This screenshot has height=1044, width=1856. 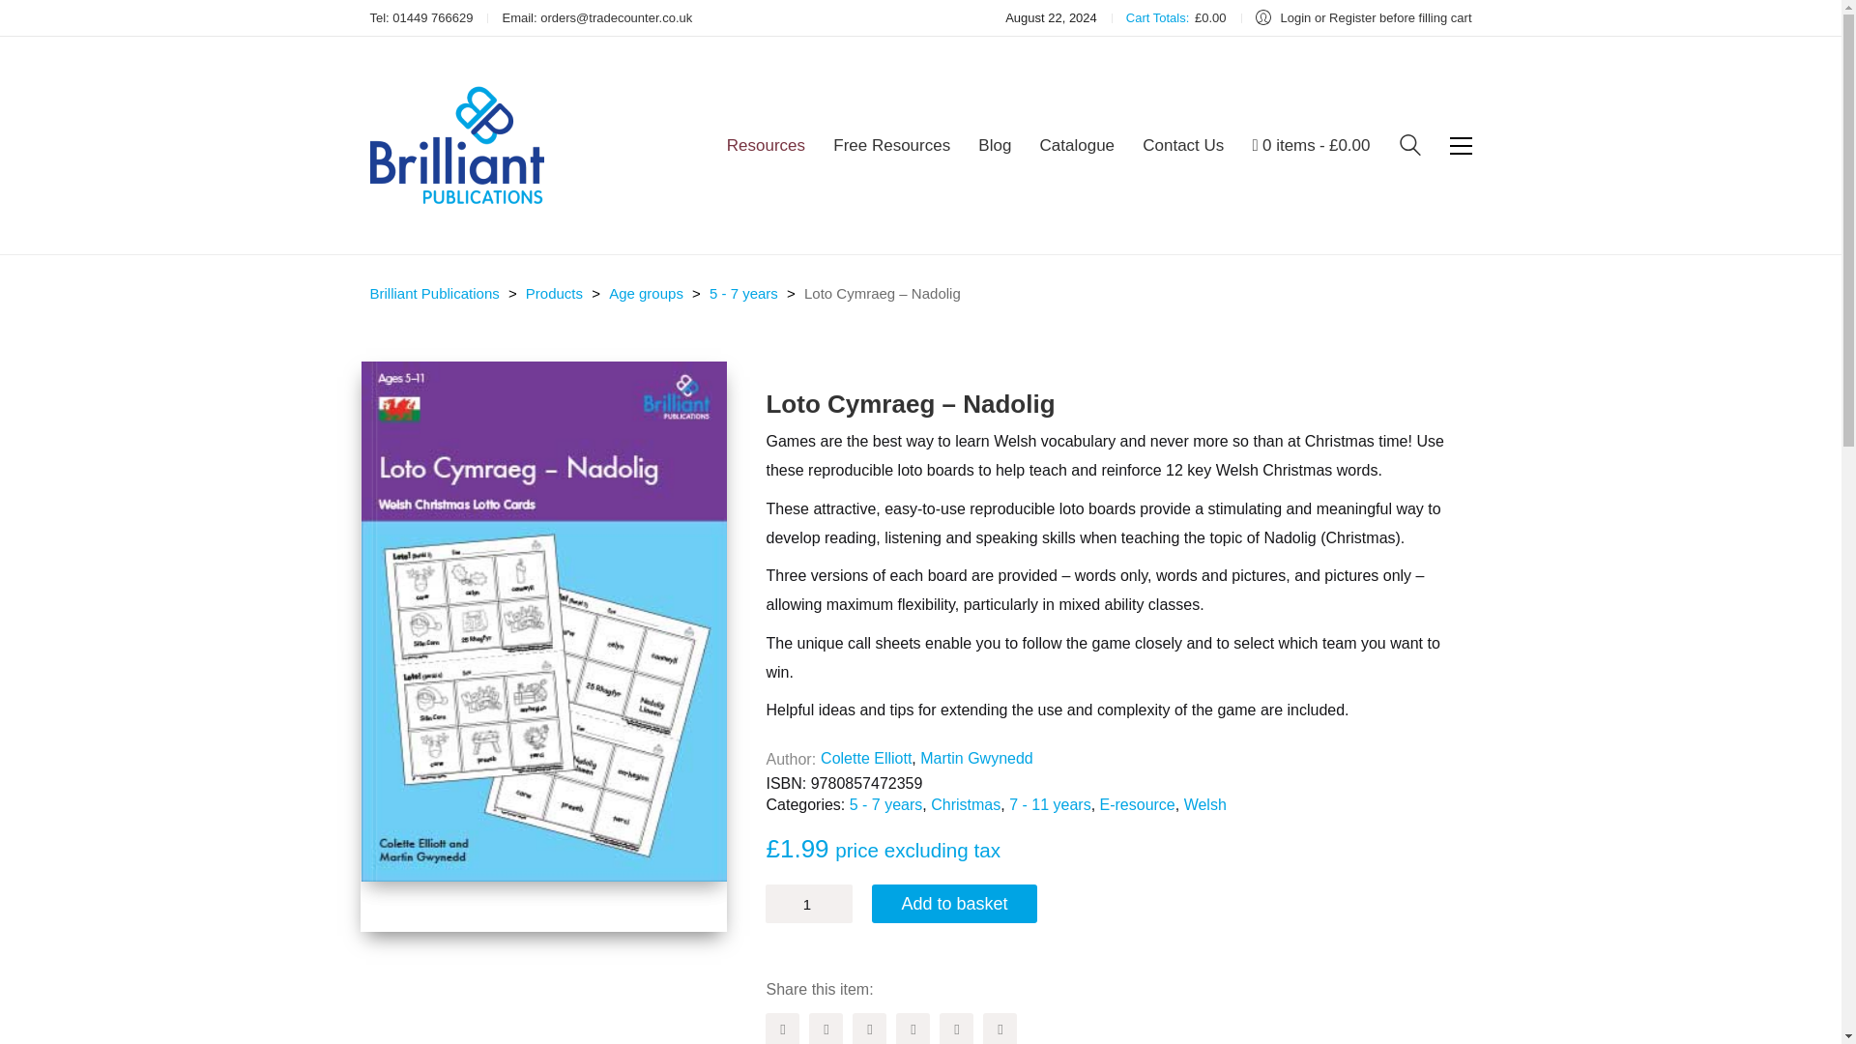 What do you see at coordinates (646, 294) in the screenshot?
I see `Go to the Age groups Category archives.` at bounding box center [646, 294].